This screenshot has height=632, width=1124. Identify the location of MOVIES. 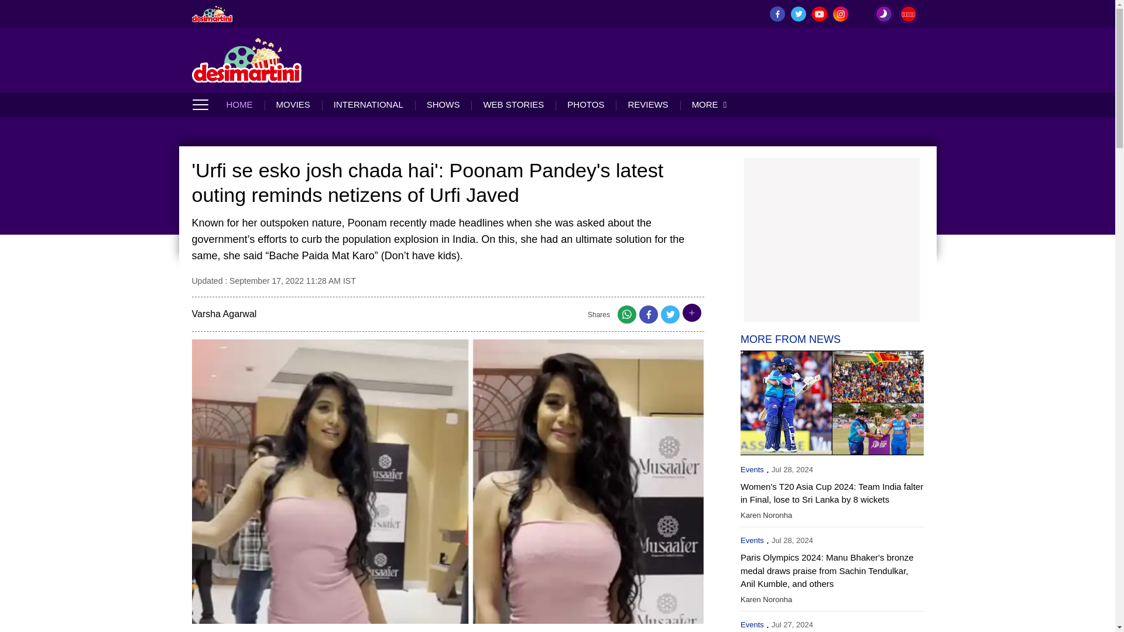
(293, 104).